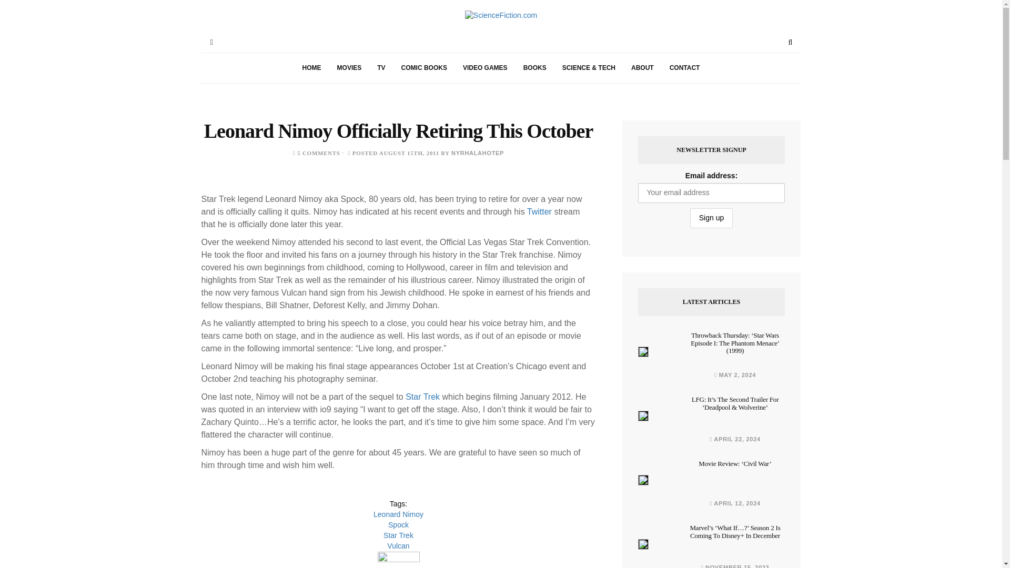 Image resolution: width=1010 pixels, height=568 pixels. I want to click on ABOUT, so click(642, 68).